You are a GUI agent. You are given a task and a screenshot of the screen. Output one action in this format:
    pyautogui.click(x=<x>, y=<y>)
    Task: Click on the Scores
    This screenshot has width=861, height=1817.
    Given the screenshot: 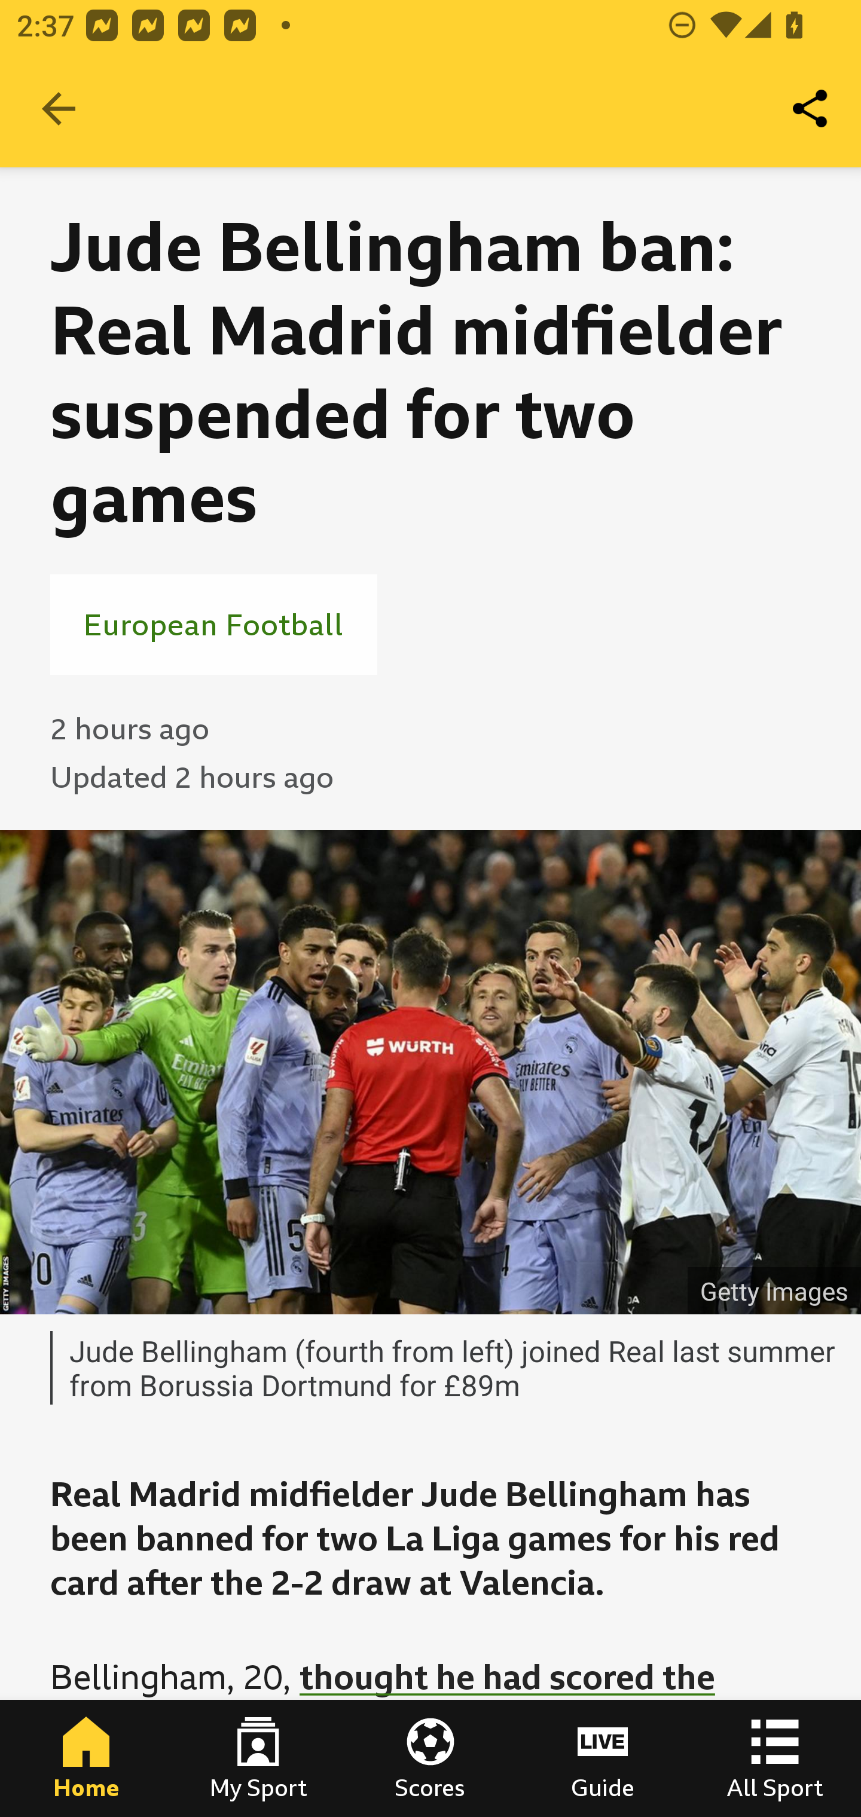 What is the action you would take?
    pyautogui.click(x=430, y=1758)
    